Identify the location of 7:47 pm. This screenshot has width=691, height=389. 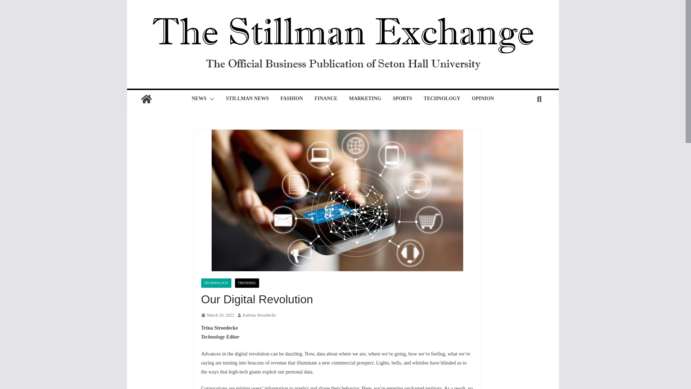
(217, 316).